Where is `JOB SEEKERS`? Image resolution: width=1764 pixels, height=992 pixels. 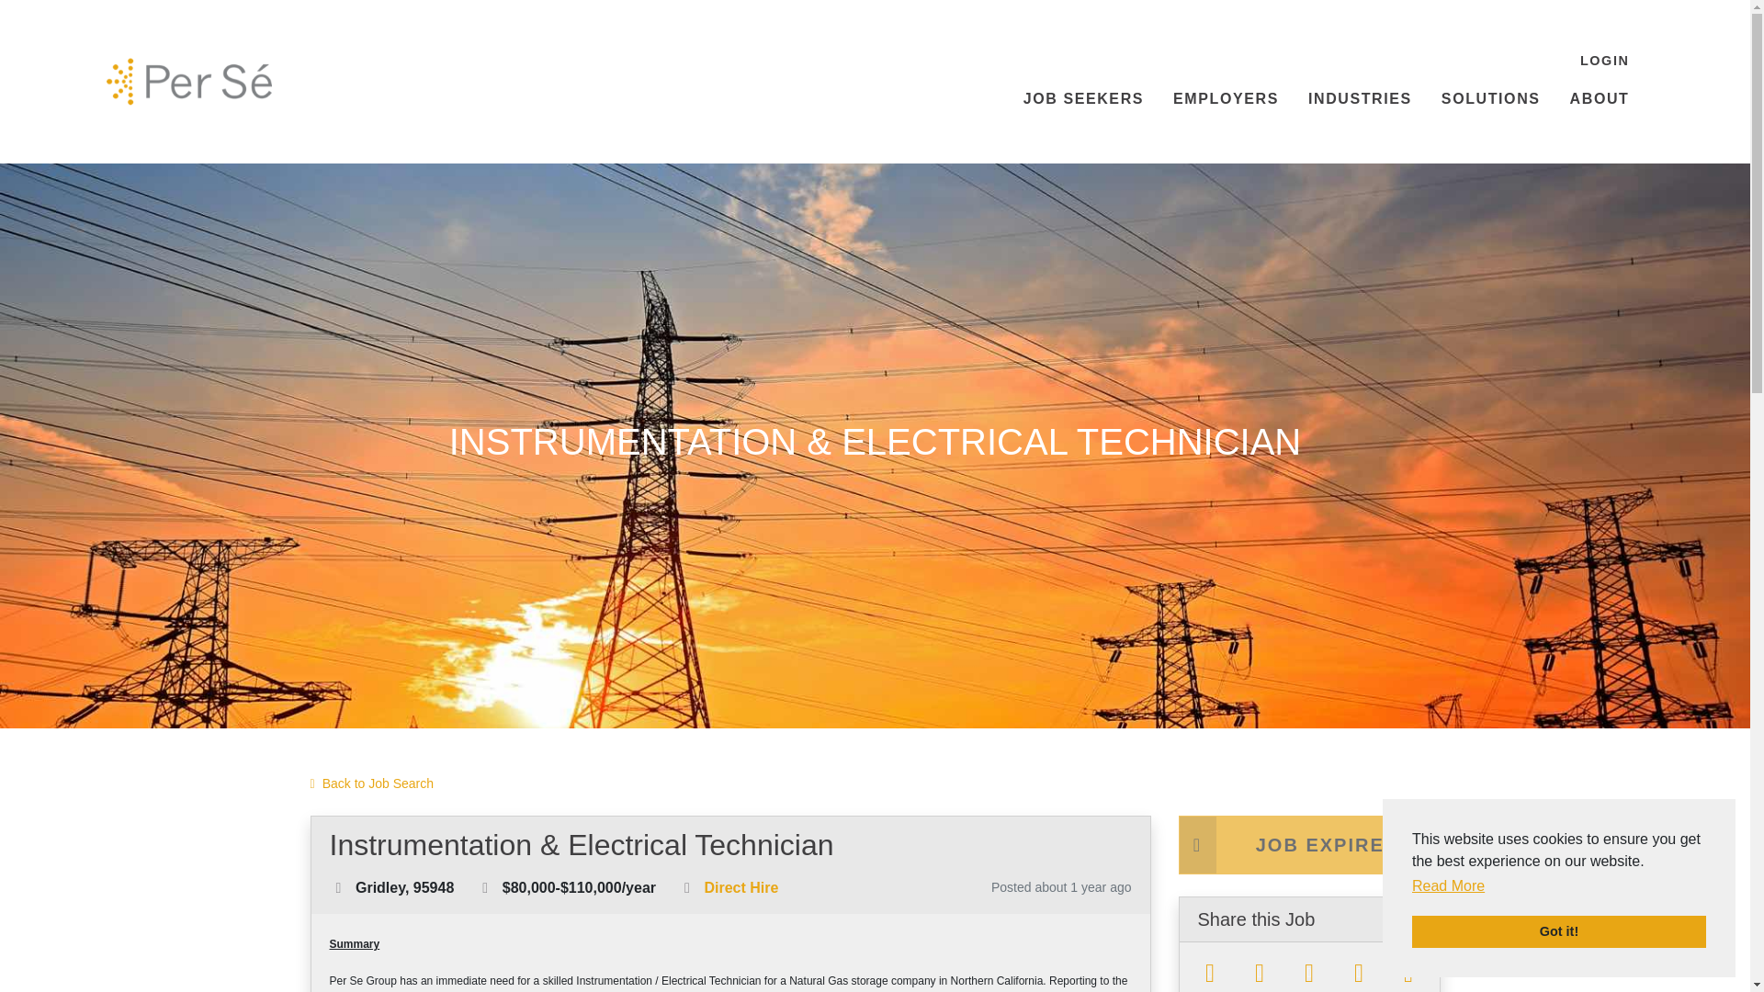 JOB SEEKERS is located at coordinates (1084, 99).